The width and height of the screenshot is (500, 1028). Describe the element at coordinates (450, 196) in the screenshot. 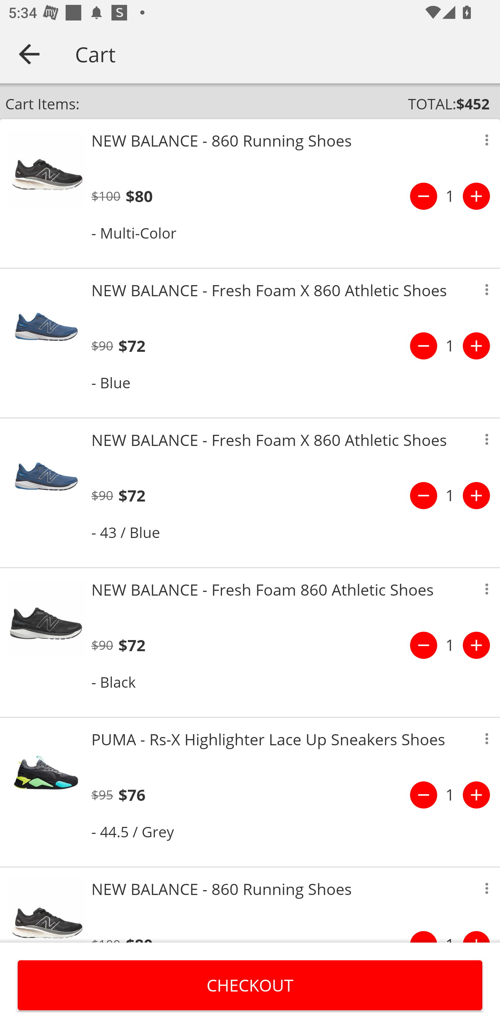

I see `1` at that location.